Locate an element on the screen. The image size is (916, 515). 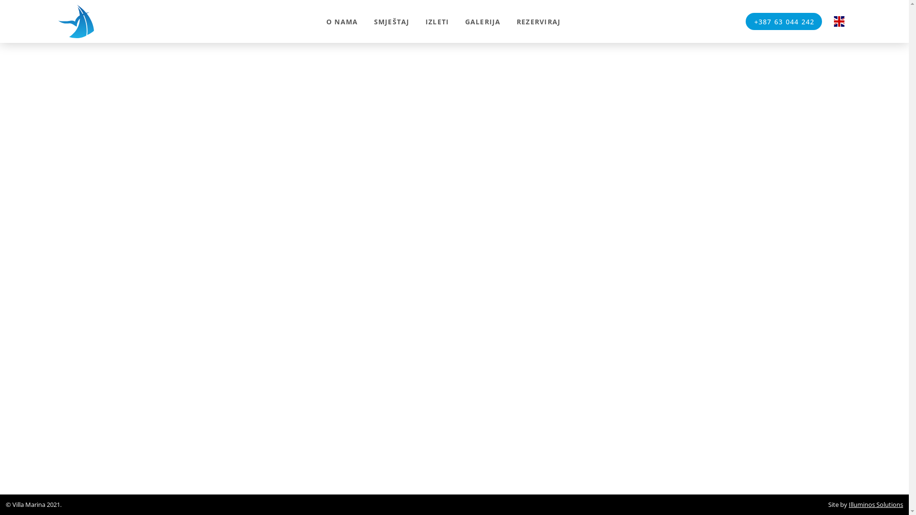
gb is located at coordinates (839, 21).